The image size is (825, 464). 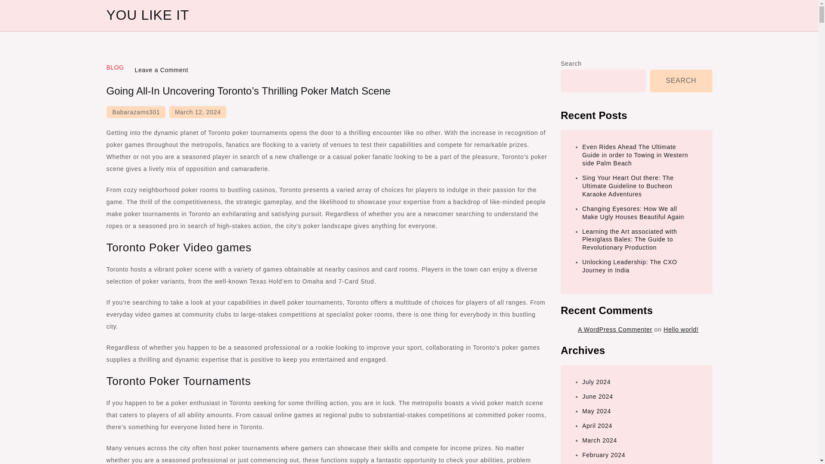 I want to click on Unlocking Leadership: The CXO Journey in India, so click(x=630, y=266).